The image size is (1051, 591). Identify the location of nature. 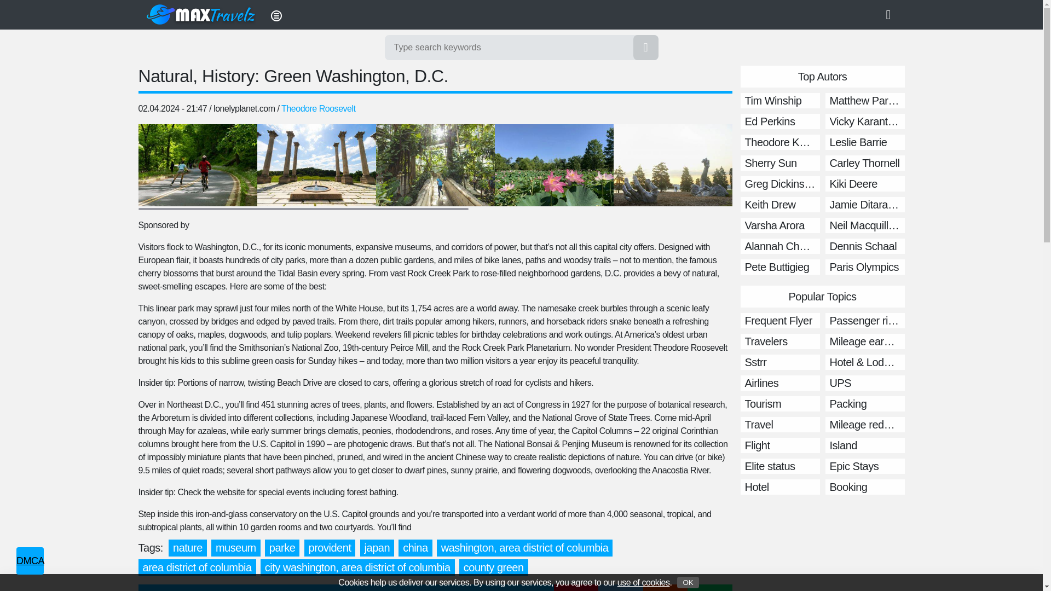
(187, 548).